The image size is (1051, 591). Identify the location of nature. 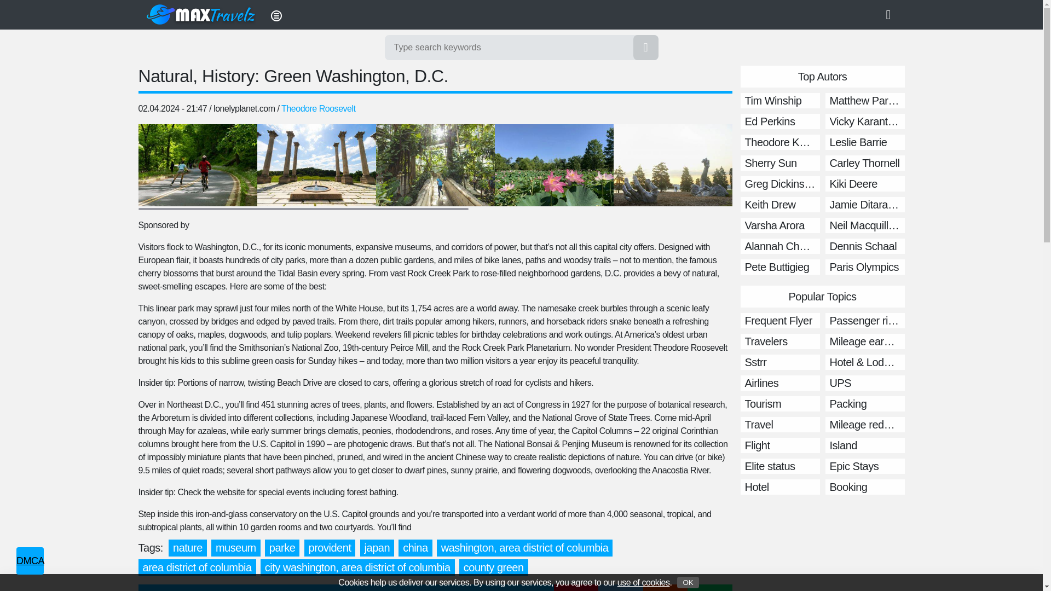
(187, 548).